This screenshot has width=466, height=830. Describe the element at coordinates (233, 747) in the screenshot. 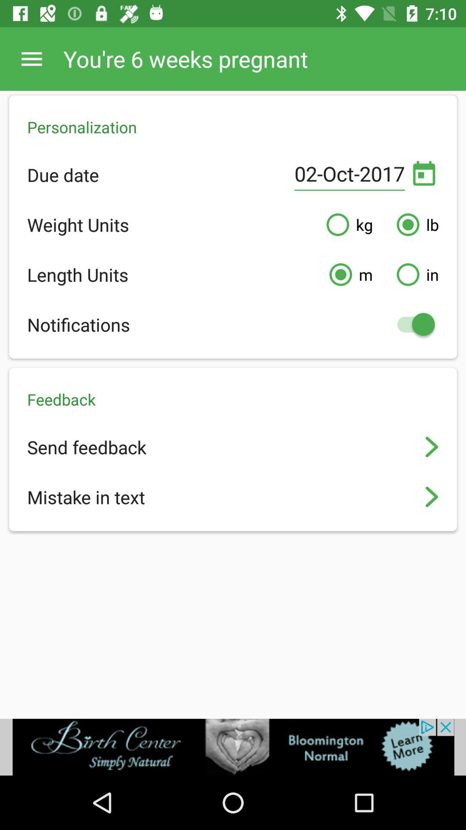

I see `learn about this product` at that location.